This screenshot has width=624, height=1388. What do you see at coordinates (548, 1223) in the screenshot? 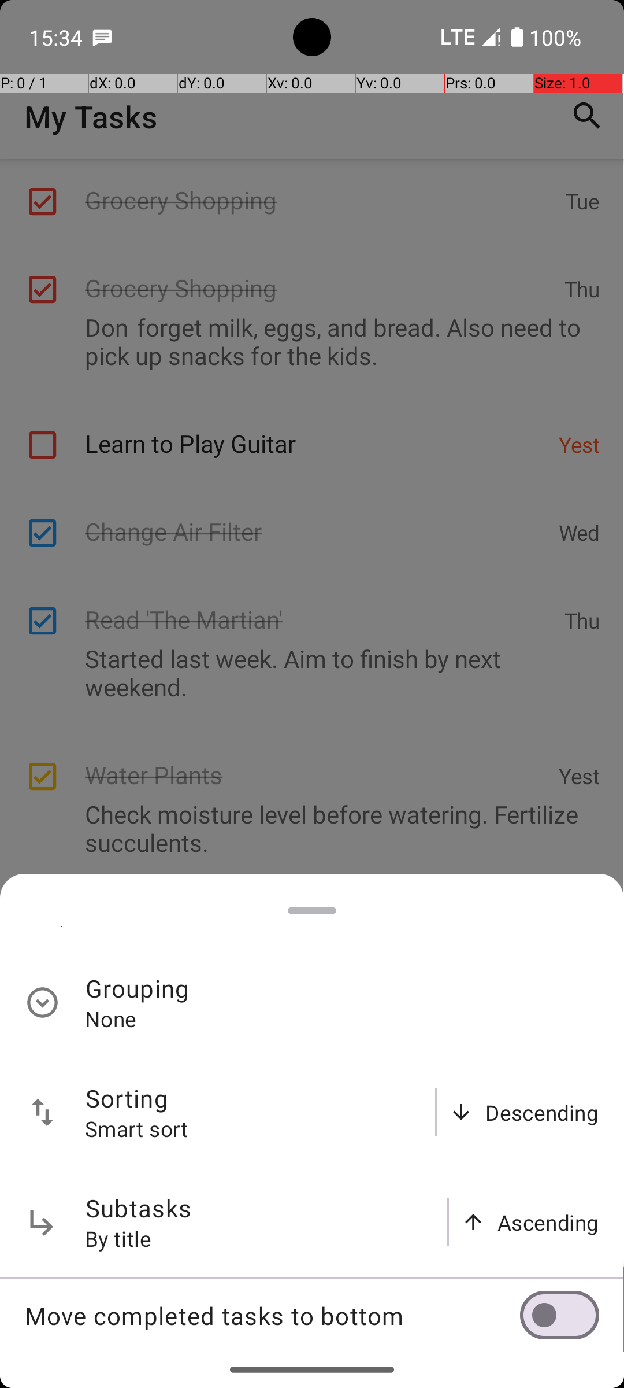
I see `Ascending` at bounding box center [548, 1223].